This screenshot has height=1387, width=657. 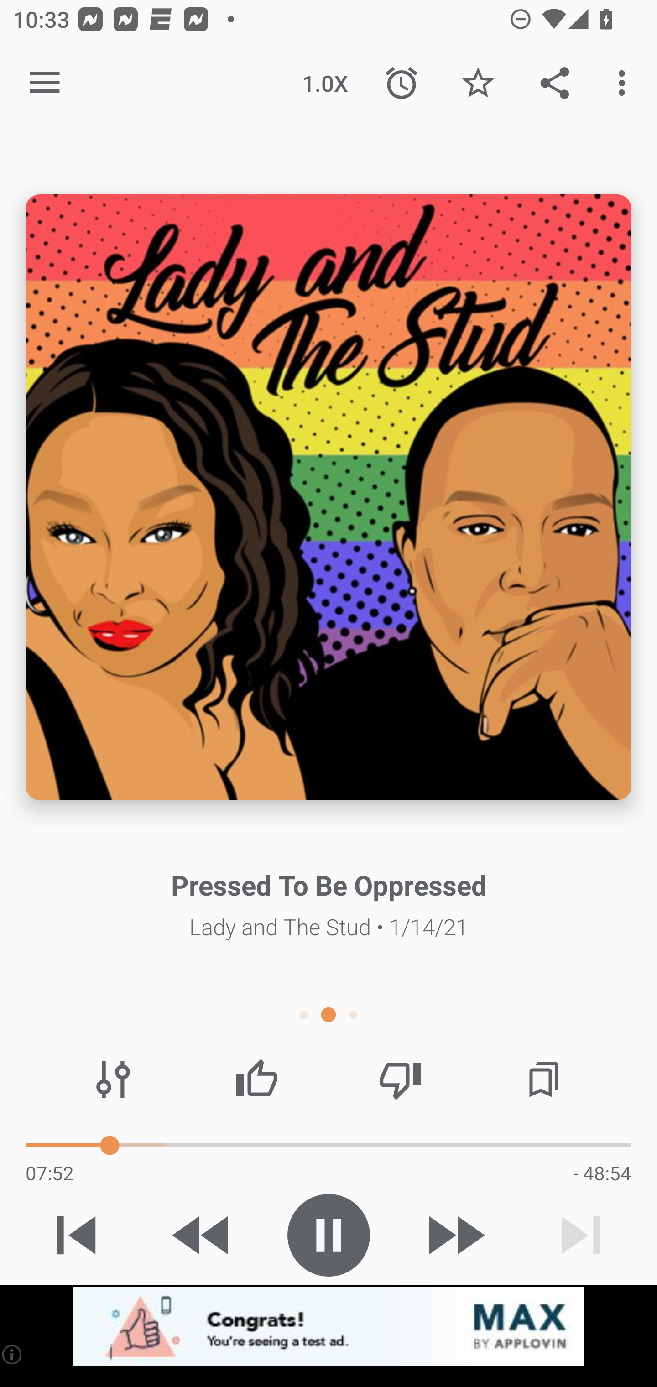 I want to click on Play / Pause, so click(x=328, y=1235).